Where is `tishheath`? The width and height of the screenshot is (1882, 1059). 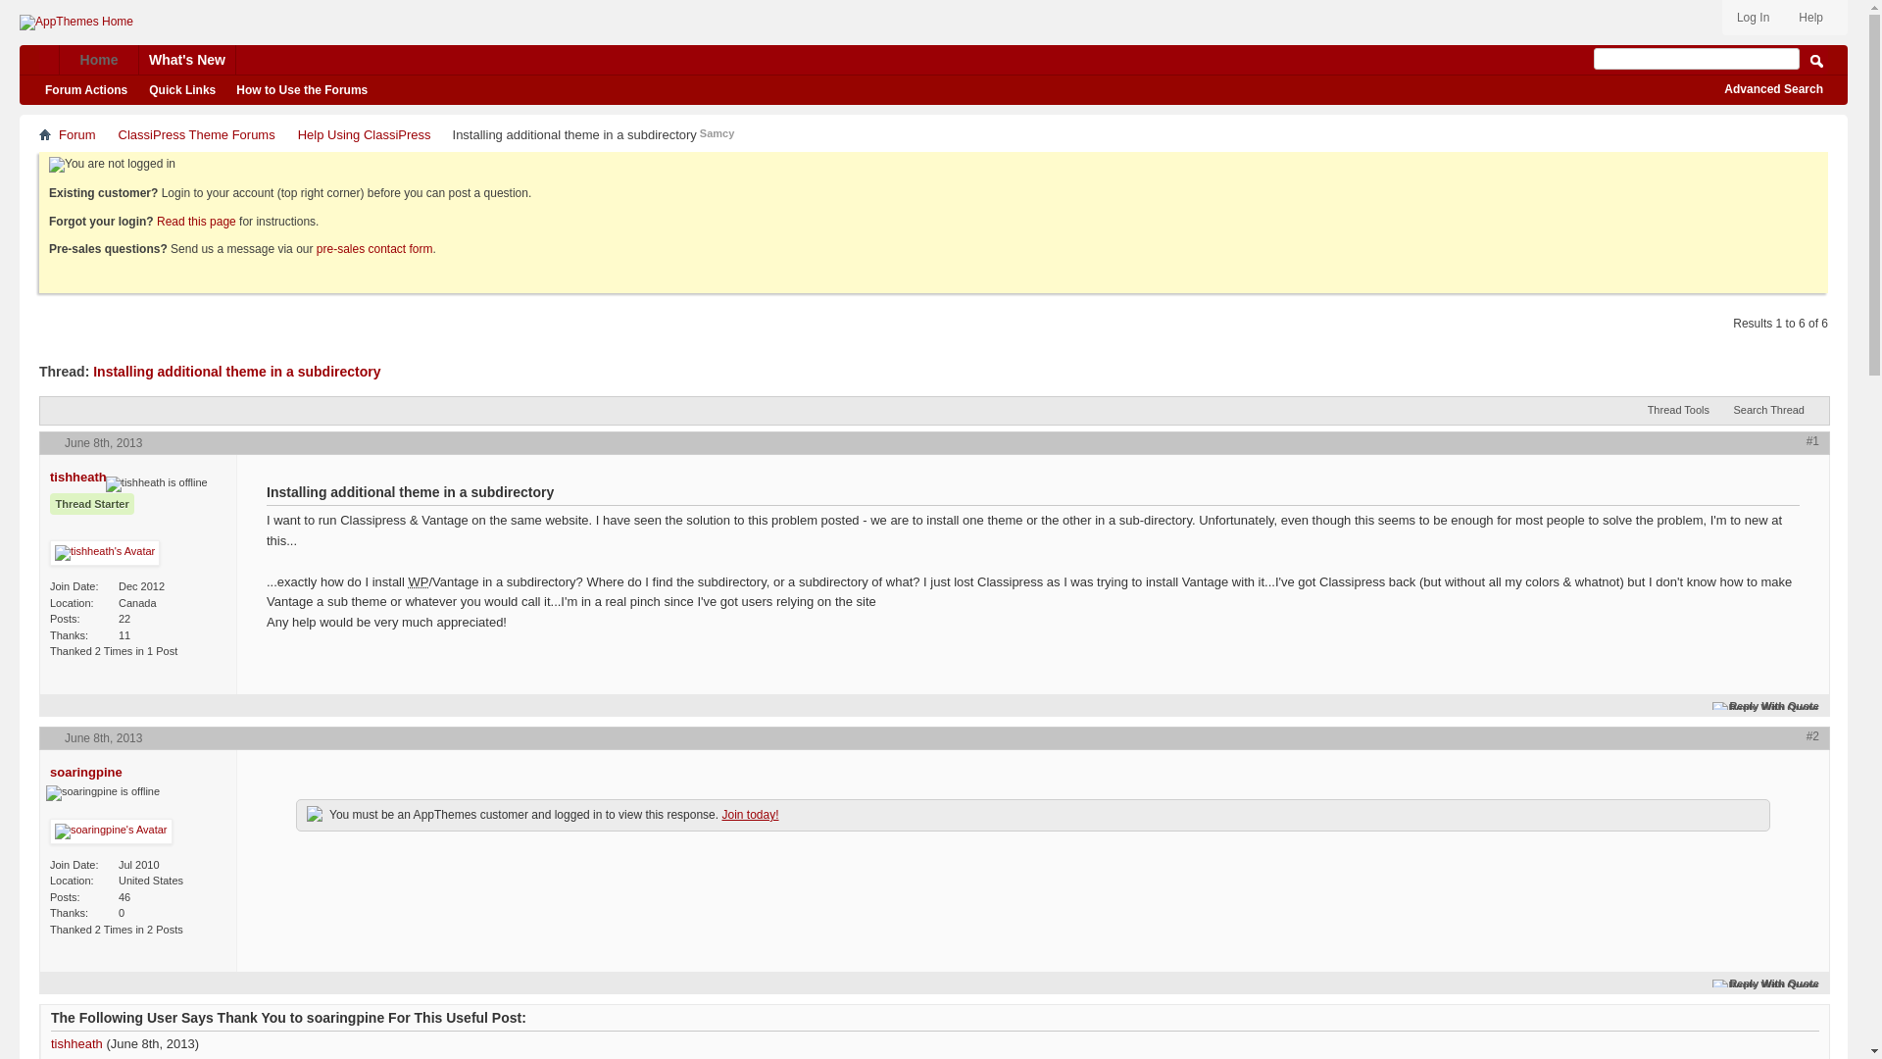 tishheath is located at coordinates (78, 477).